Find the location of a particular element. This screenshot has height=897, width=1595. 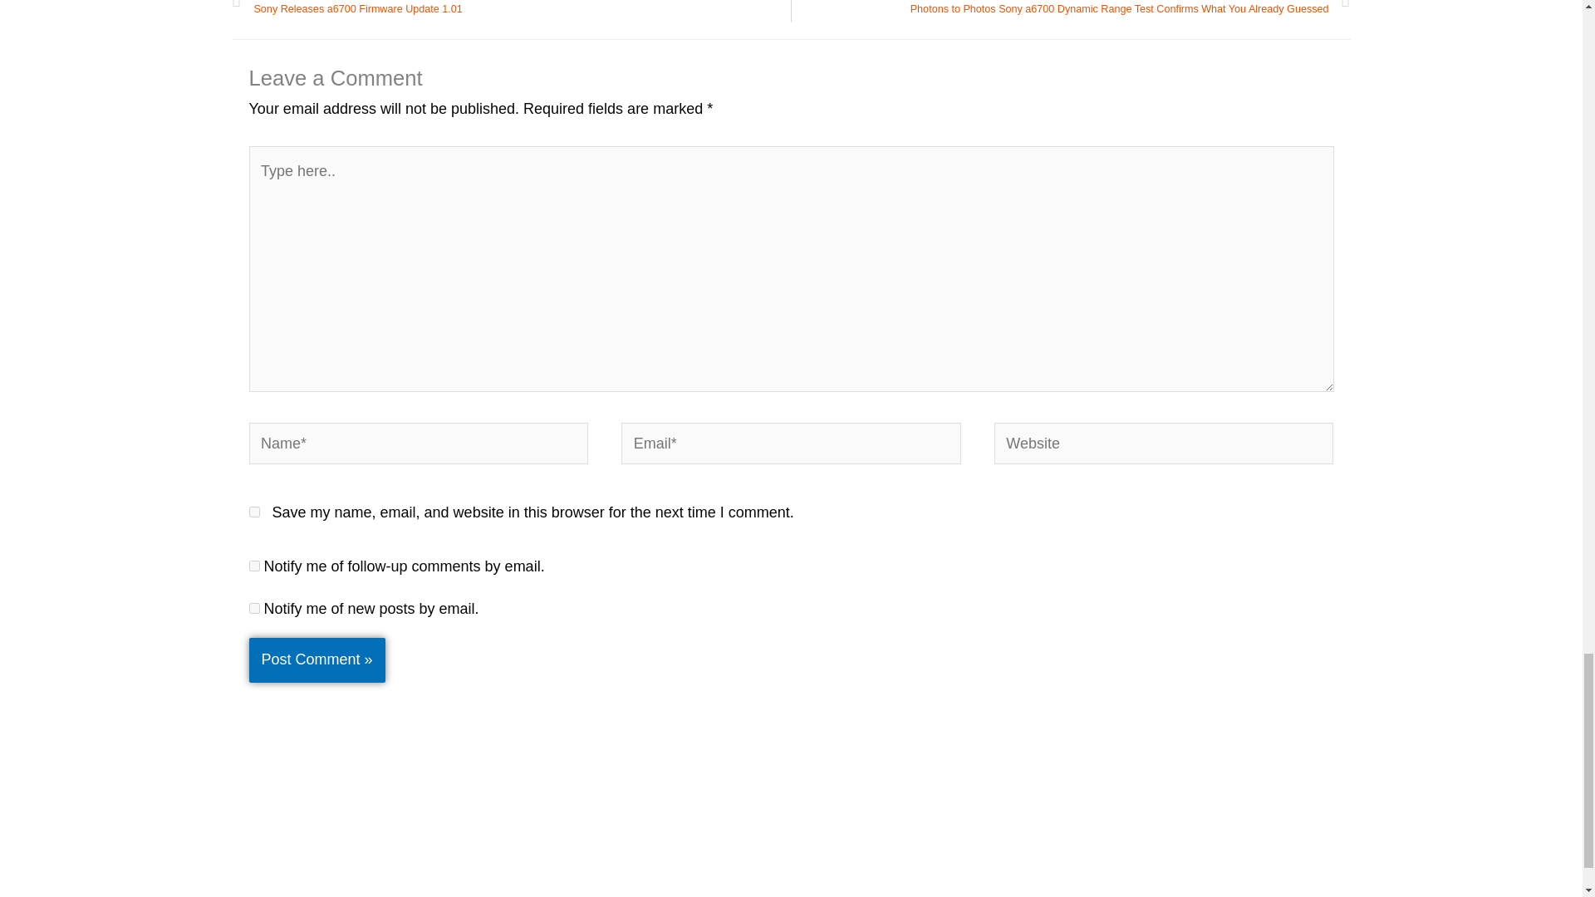

yes is located at coordinates (254, 512).